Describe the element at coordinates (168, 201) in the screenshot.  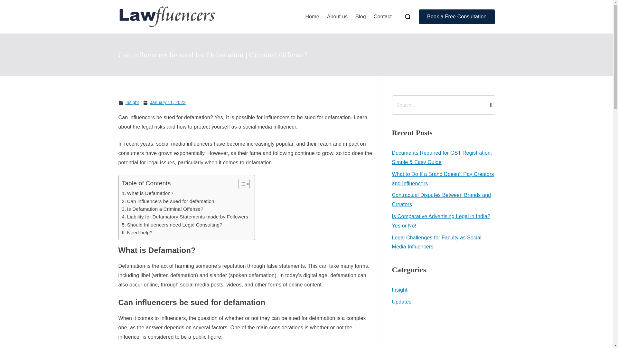
I see `Can influencers be sued for defamation` at that location.